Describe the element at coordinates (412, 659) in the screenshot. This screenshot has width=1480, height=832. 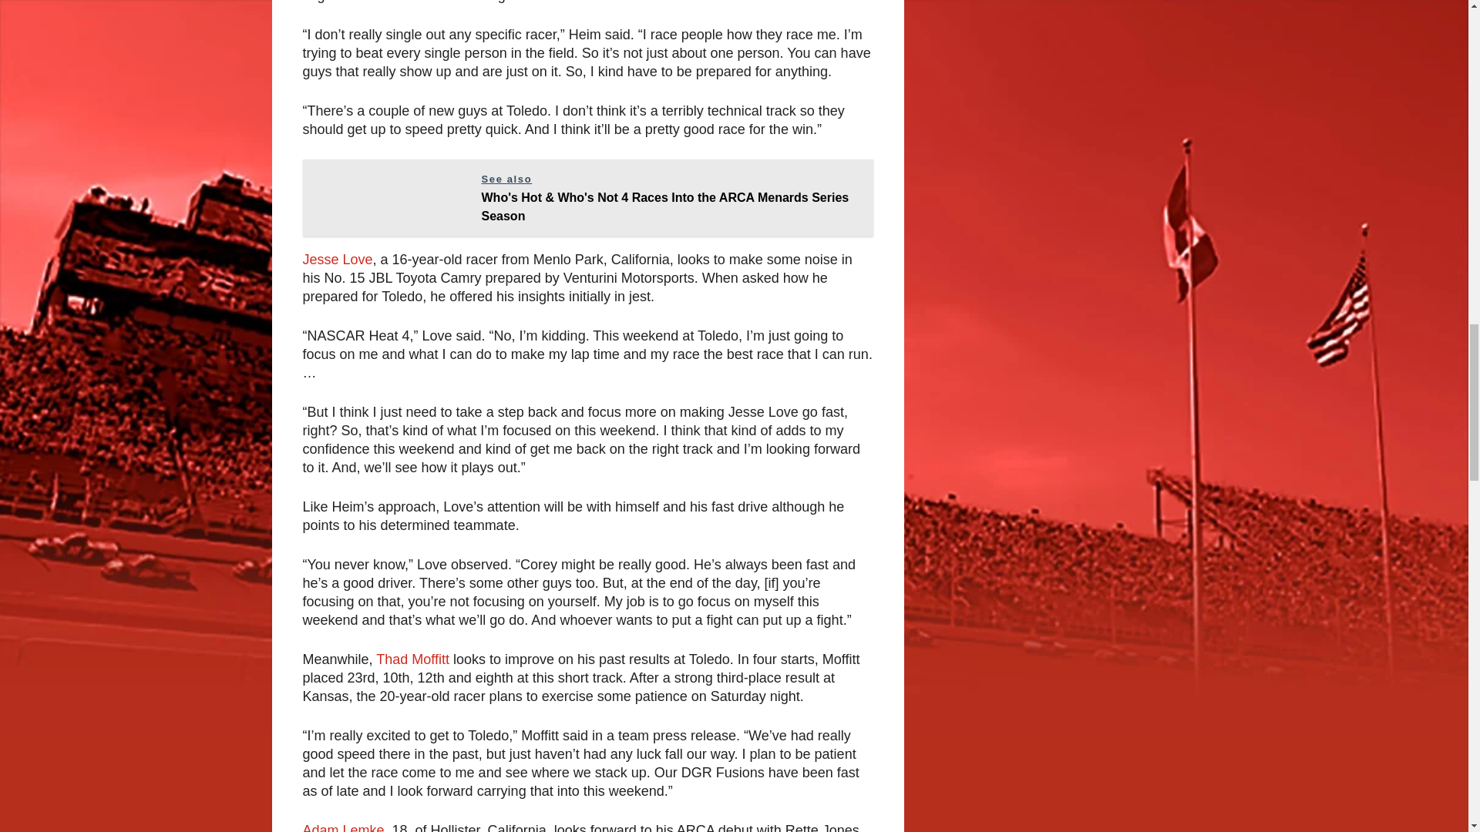
I see `Thad Moffitt` at that location.